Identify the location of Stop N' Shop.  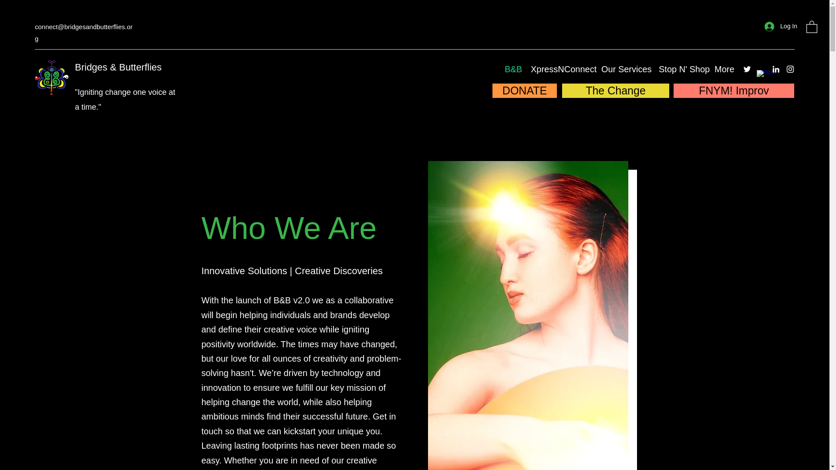
(680, 69).